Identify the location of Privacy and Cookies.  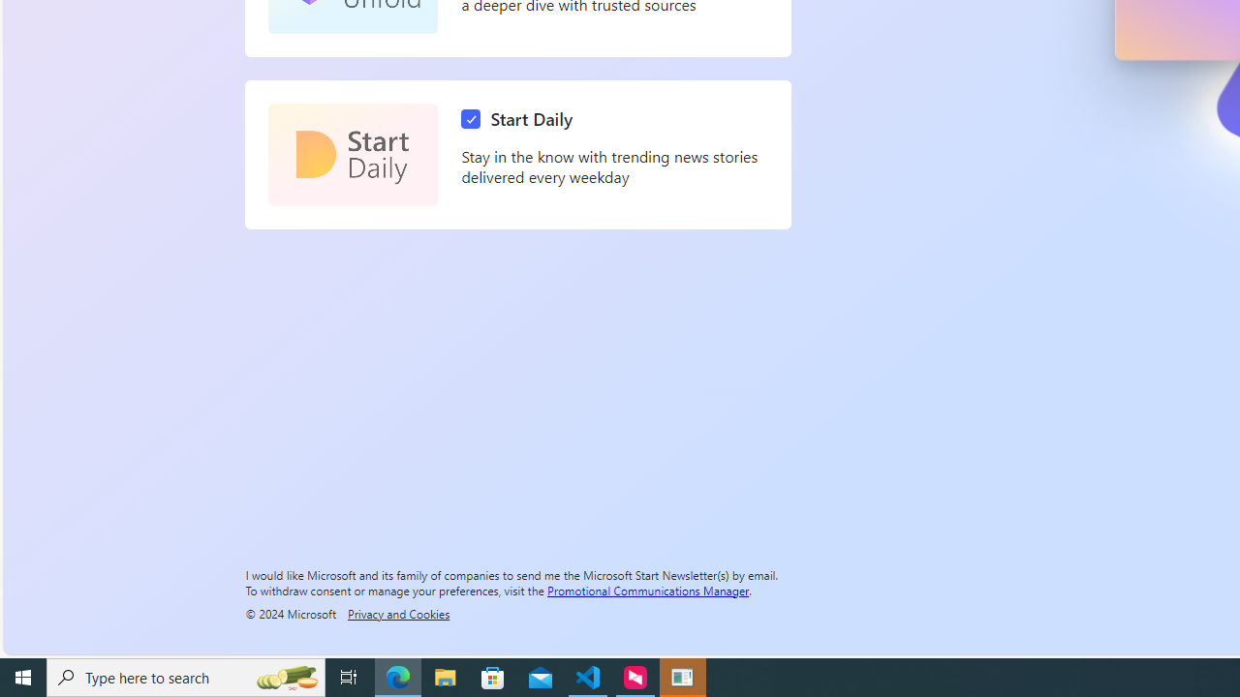
(398, 613).